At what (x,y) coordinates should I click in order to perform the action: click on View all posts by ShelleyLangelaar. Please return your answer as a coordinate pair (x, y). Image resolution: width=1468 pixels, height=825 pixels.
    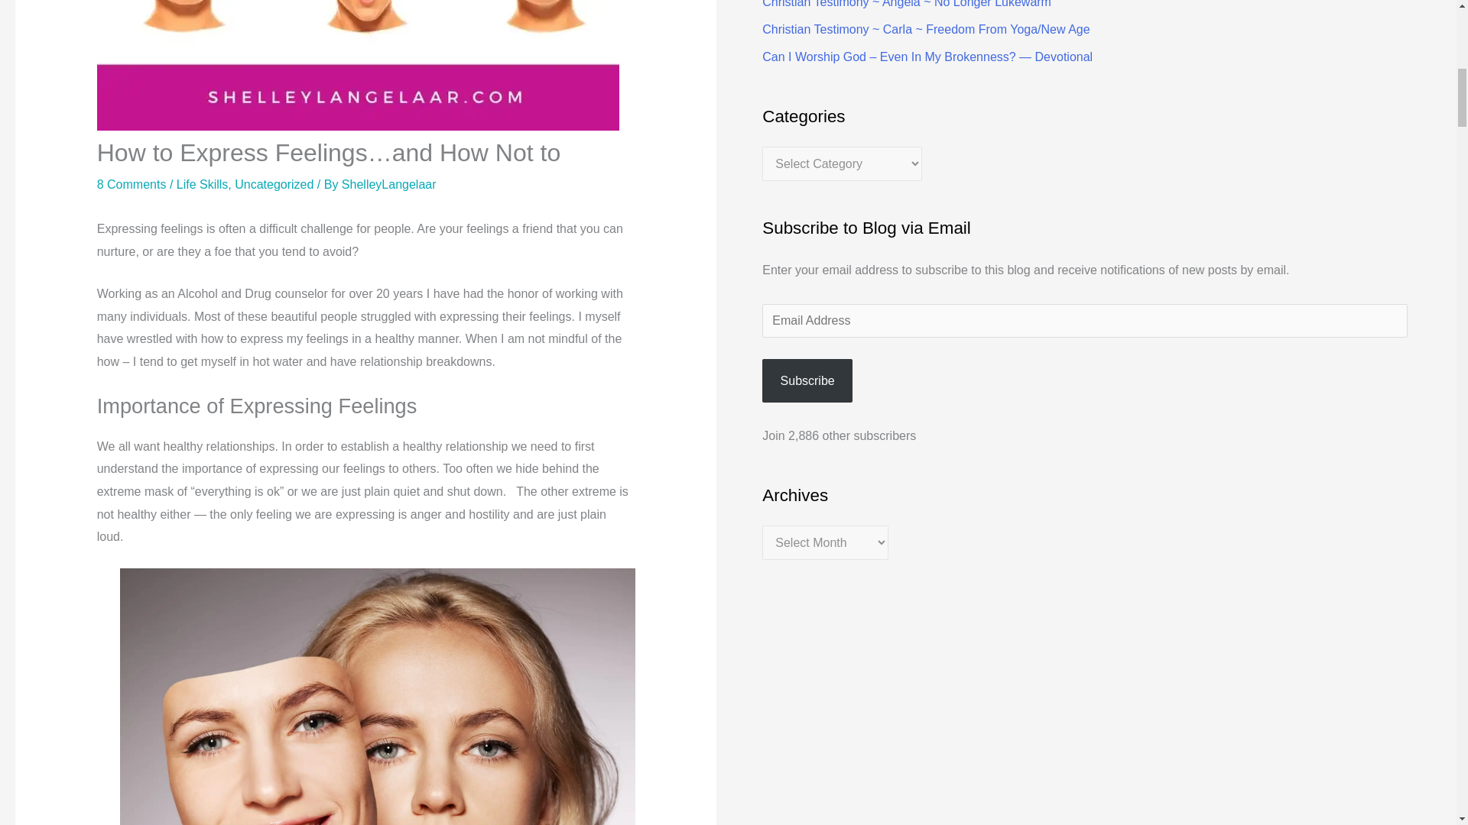
    Looking at the image, I should click on (388, 184).